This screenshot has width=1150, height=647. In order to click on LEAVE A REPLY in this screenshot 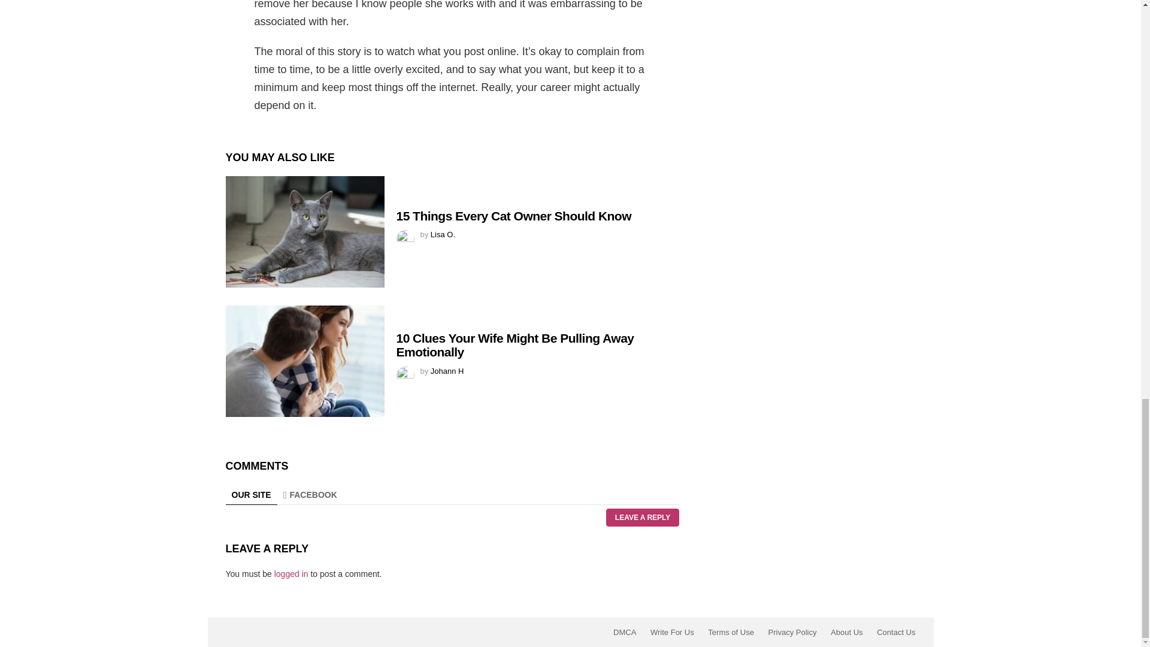, I will do `click(642, 518)`.